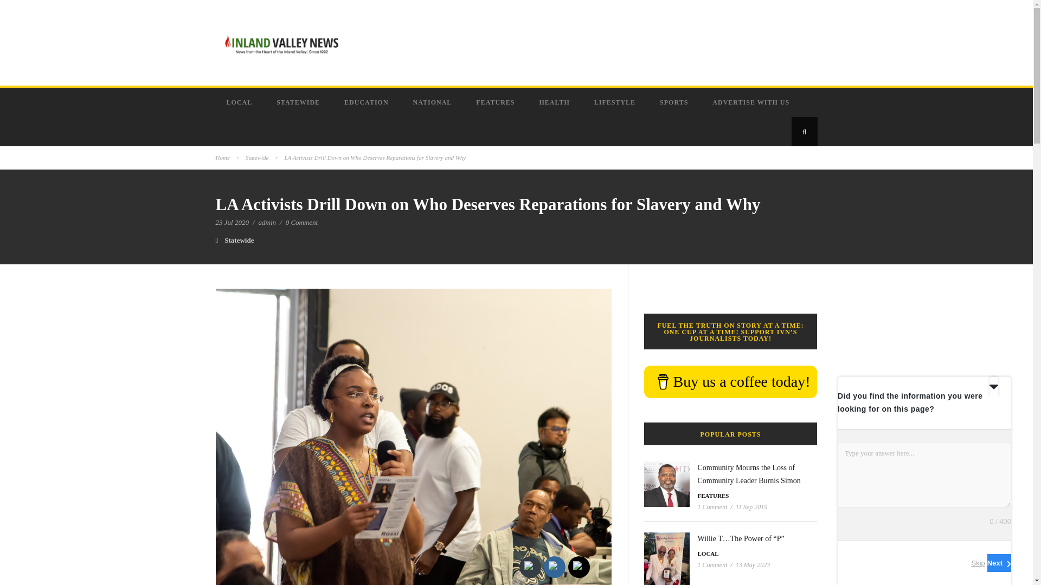 This screenshot has width=1041, height=585. I want to click on EDUCATION, so click(368, 102).